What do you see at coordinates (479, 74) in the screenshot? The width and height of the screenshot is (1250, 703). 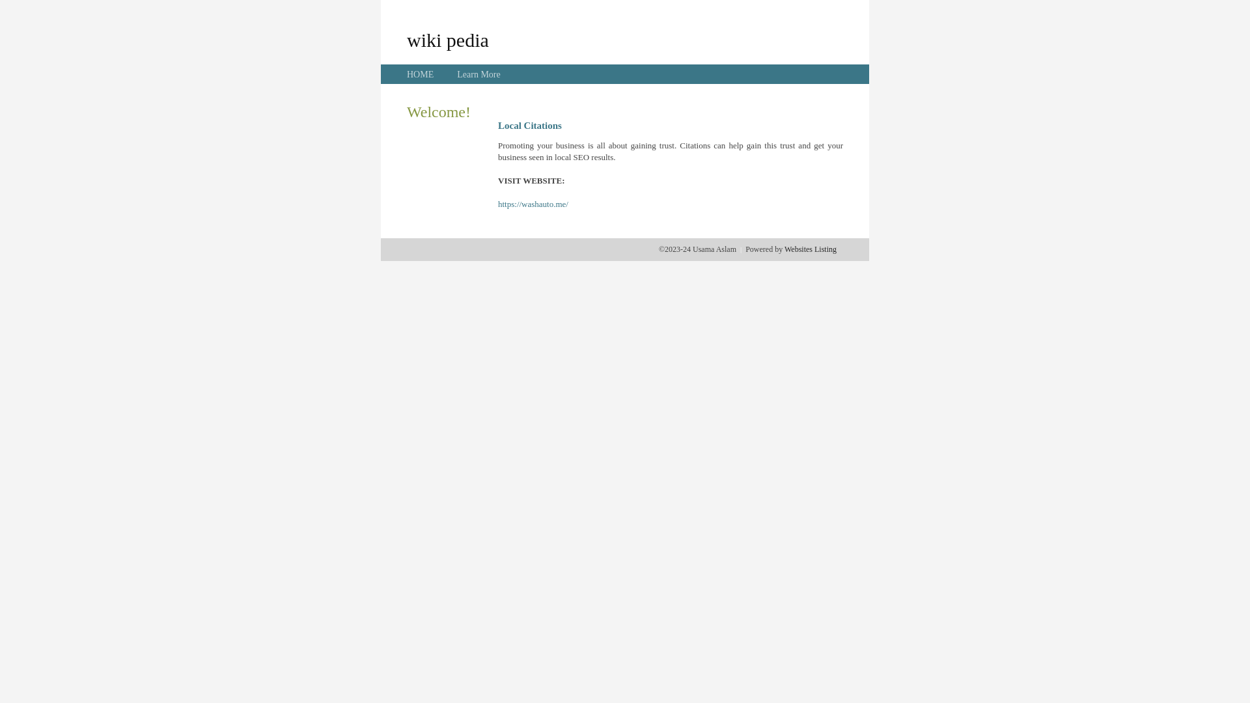 I see `Learn More` at bounding box center [479, 74].